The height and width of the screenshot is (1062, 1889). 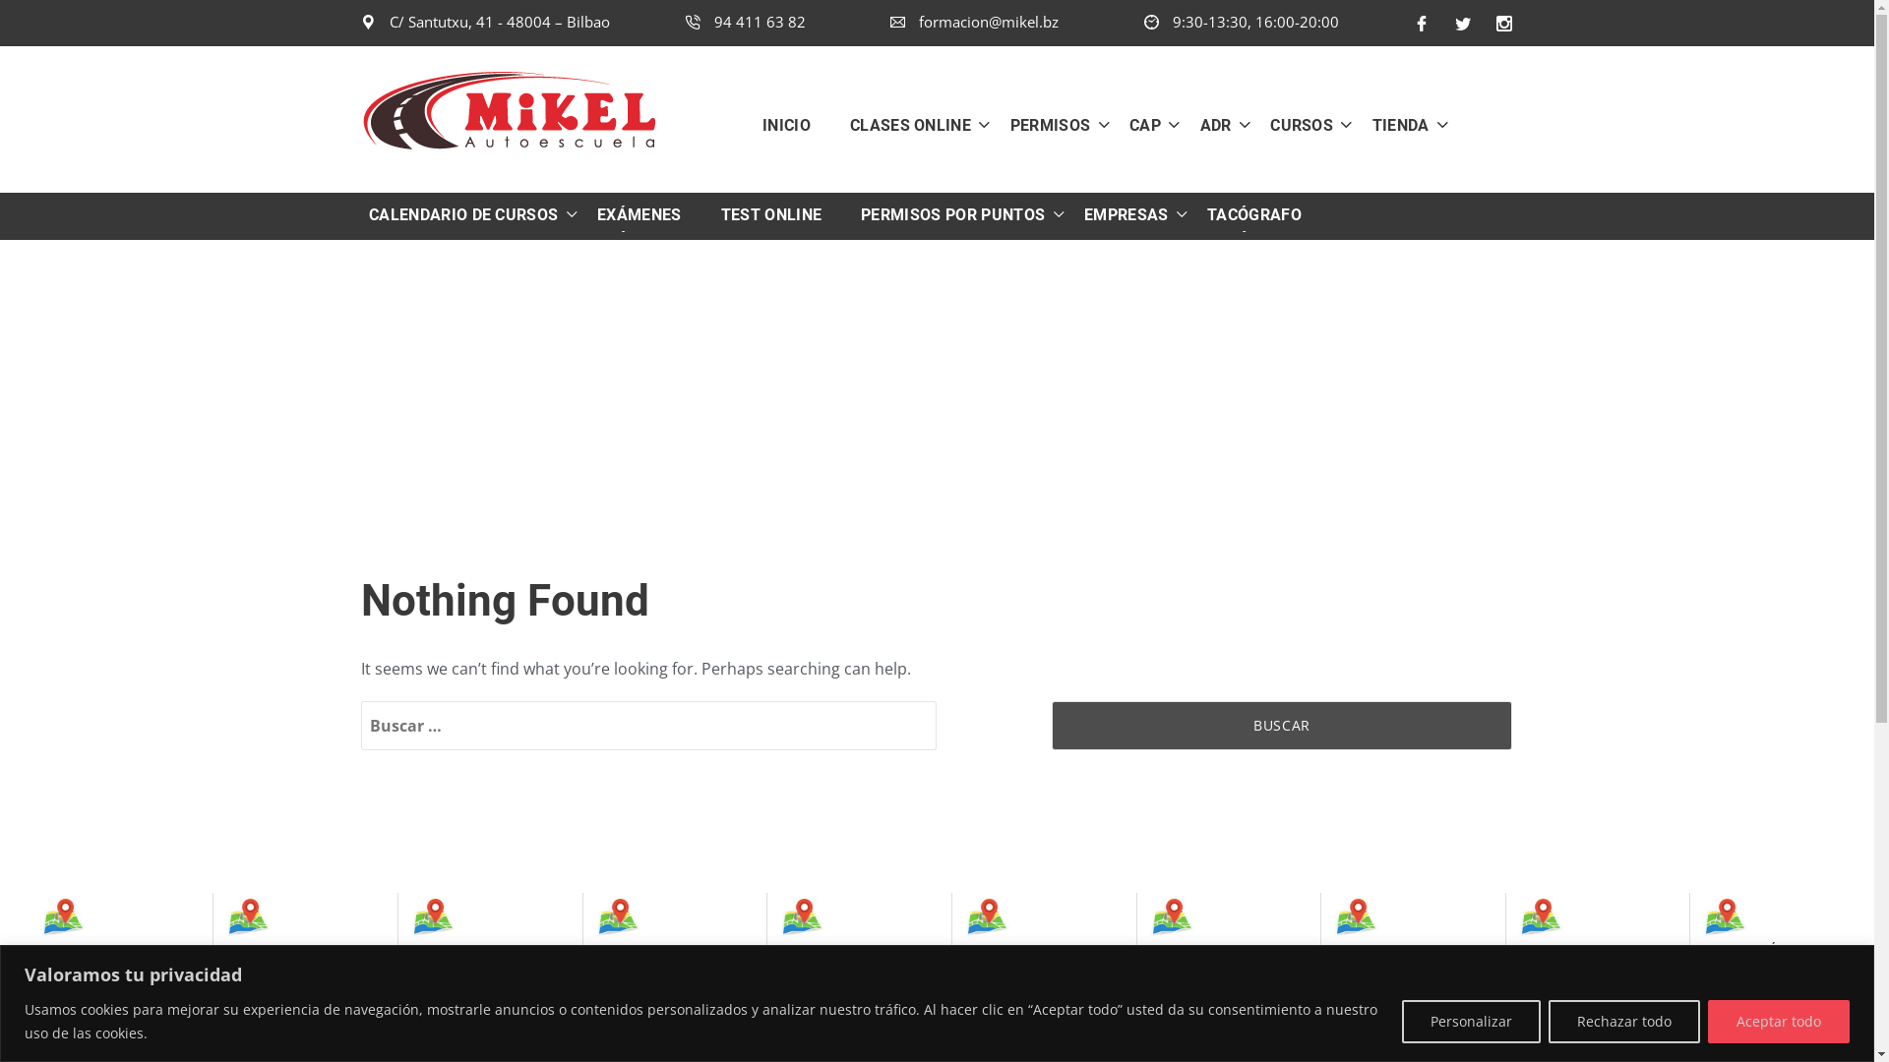 What do you see at coordinates (465, 215) in the screenshot?
I see `CALENDARIO DE CURSOS` at bounding box center [465, 215].